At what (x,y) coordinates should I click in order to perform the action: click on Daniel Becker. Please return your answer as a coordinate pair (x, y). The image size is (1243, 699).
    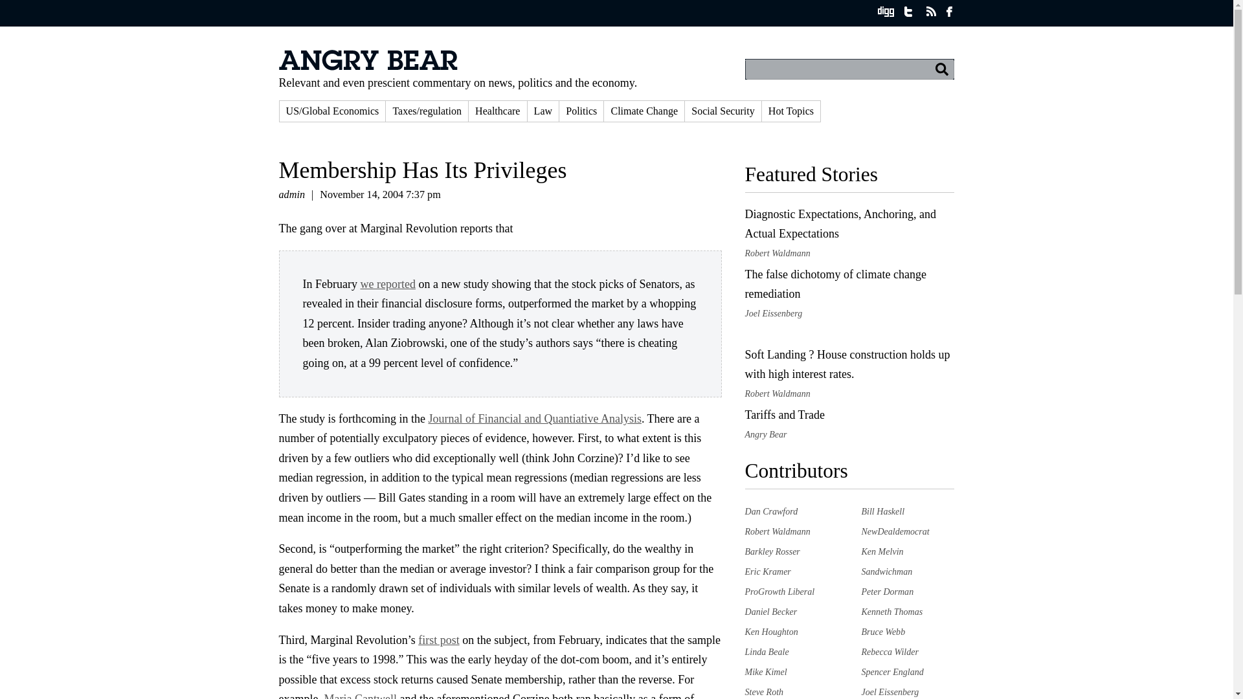
    Looking at the image, I should click on (770, 611).